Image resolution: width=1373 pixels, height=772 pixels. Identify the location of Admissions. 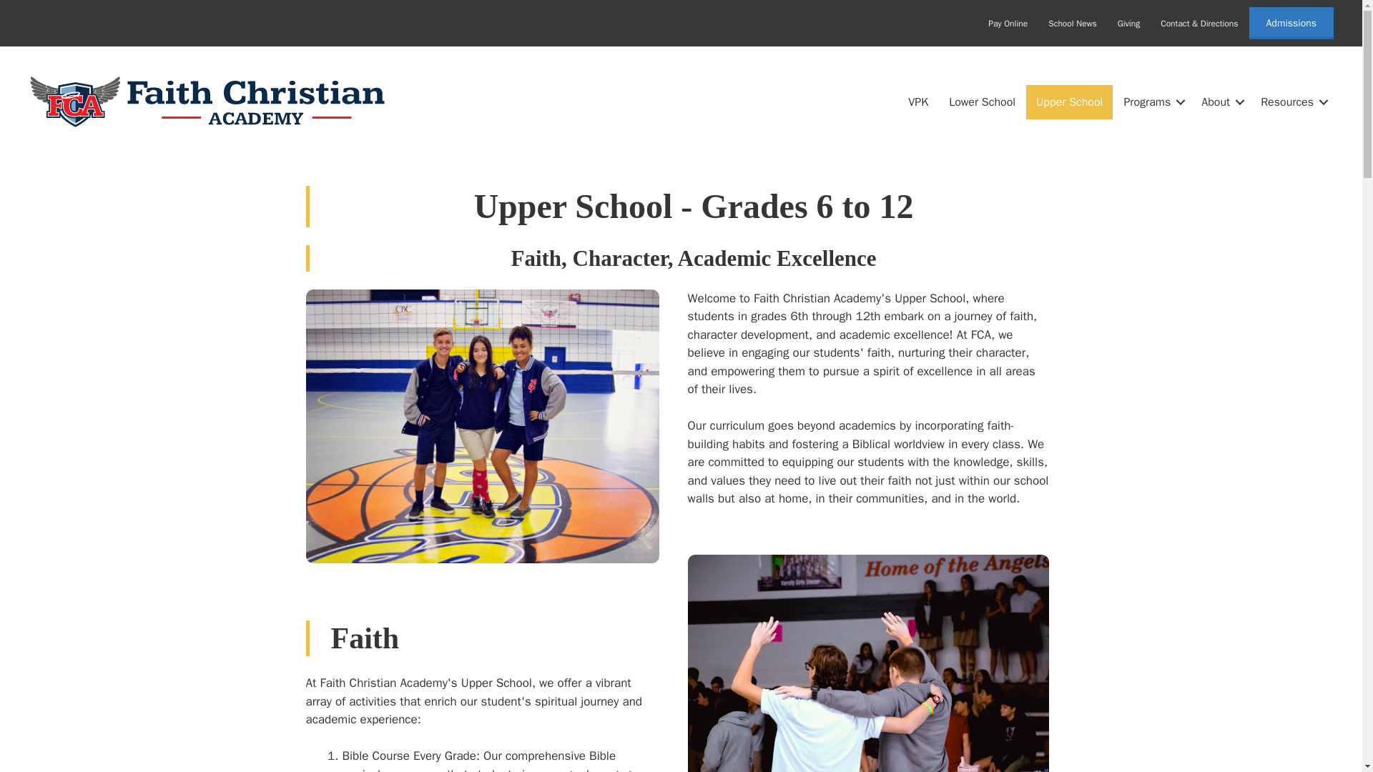
(1291, 23).